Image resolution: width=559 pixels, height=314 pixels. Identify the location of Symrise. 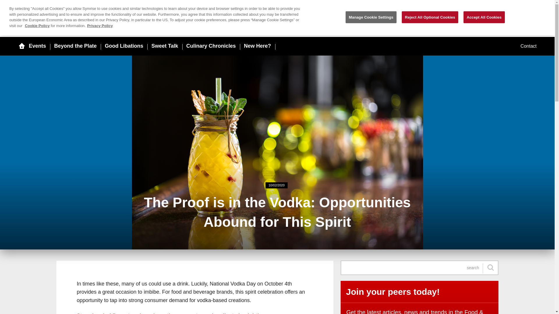
(498, 15).